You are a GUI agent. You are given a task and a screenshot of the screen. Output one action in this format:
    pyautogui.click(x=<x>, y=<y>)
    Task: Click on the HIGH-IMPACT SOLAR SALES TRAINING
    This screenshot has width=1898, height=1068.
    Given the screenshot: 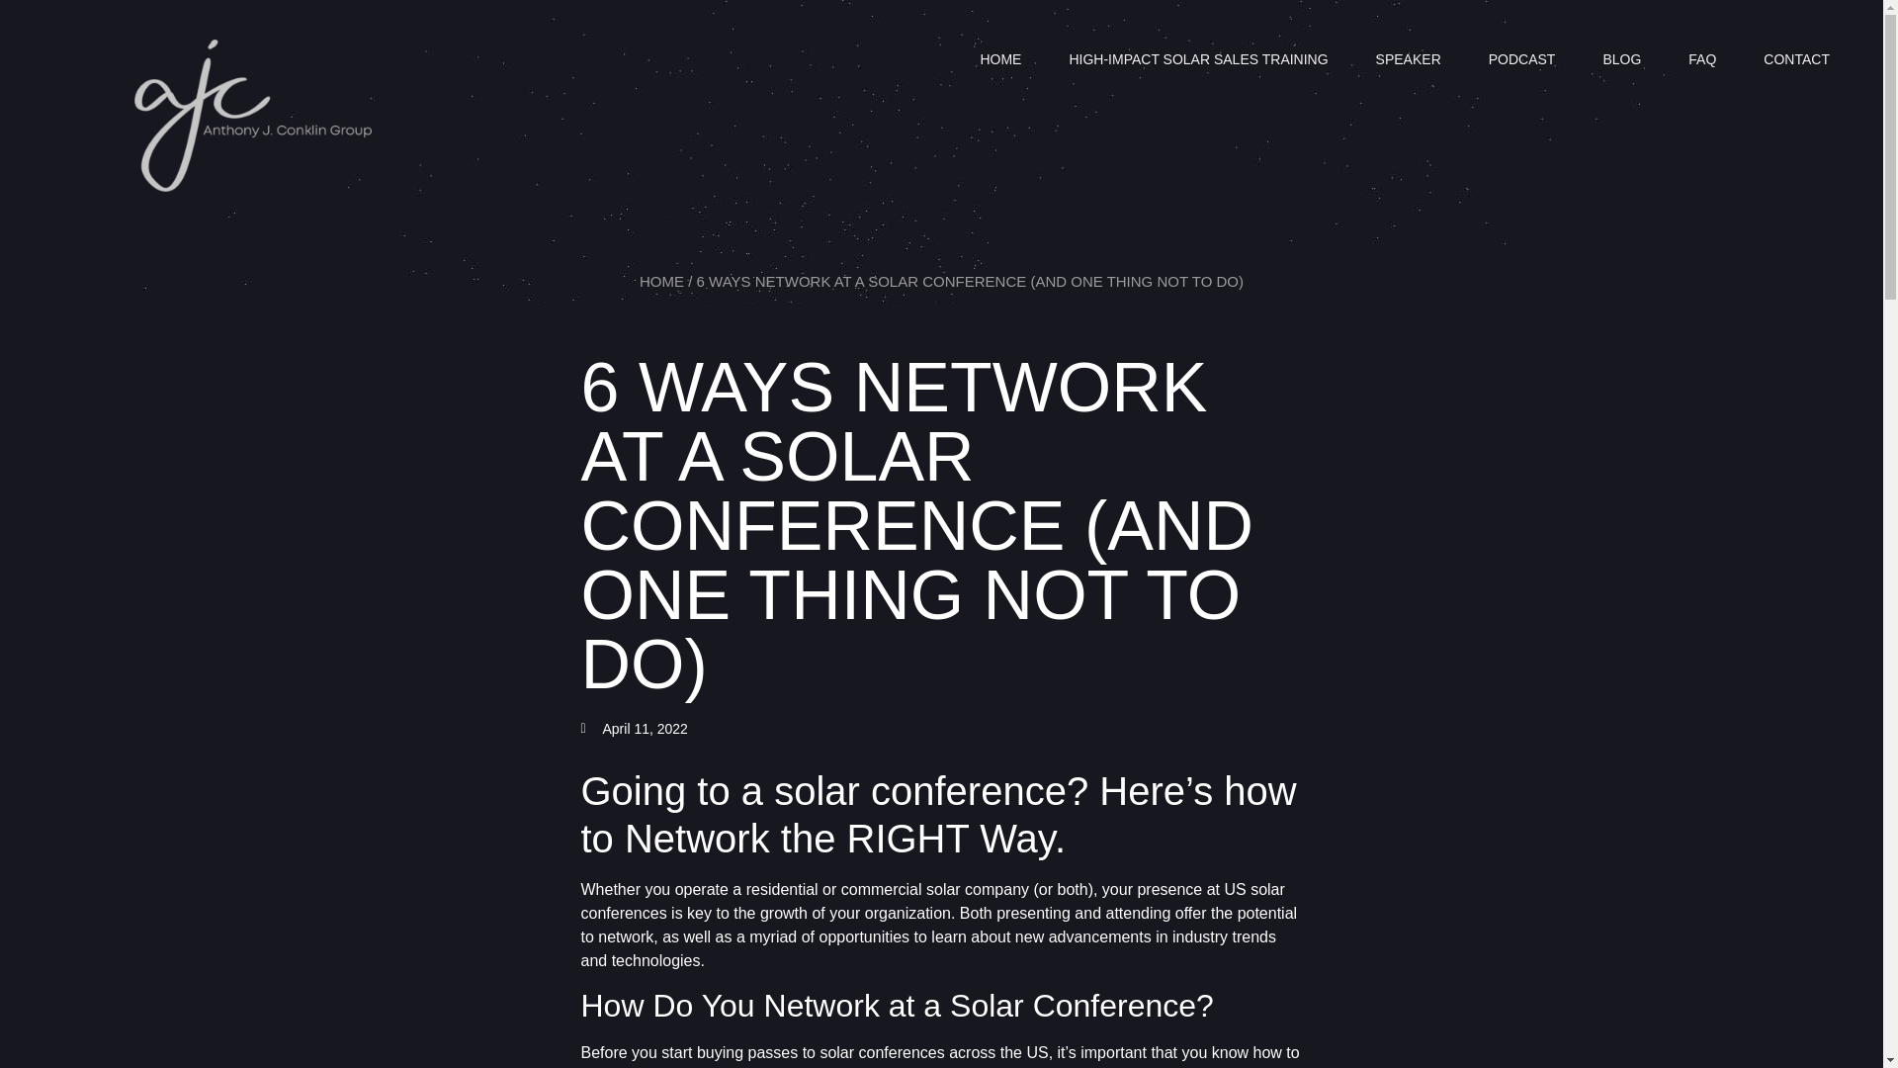 What is the action you would take?
    pyautogui.click(x=1198, y=58)
    